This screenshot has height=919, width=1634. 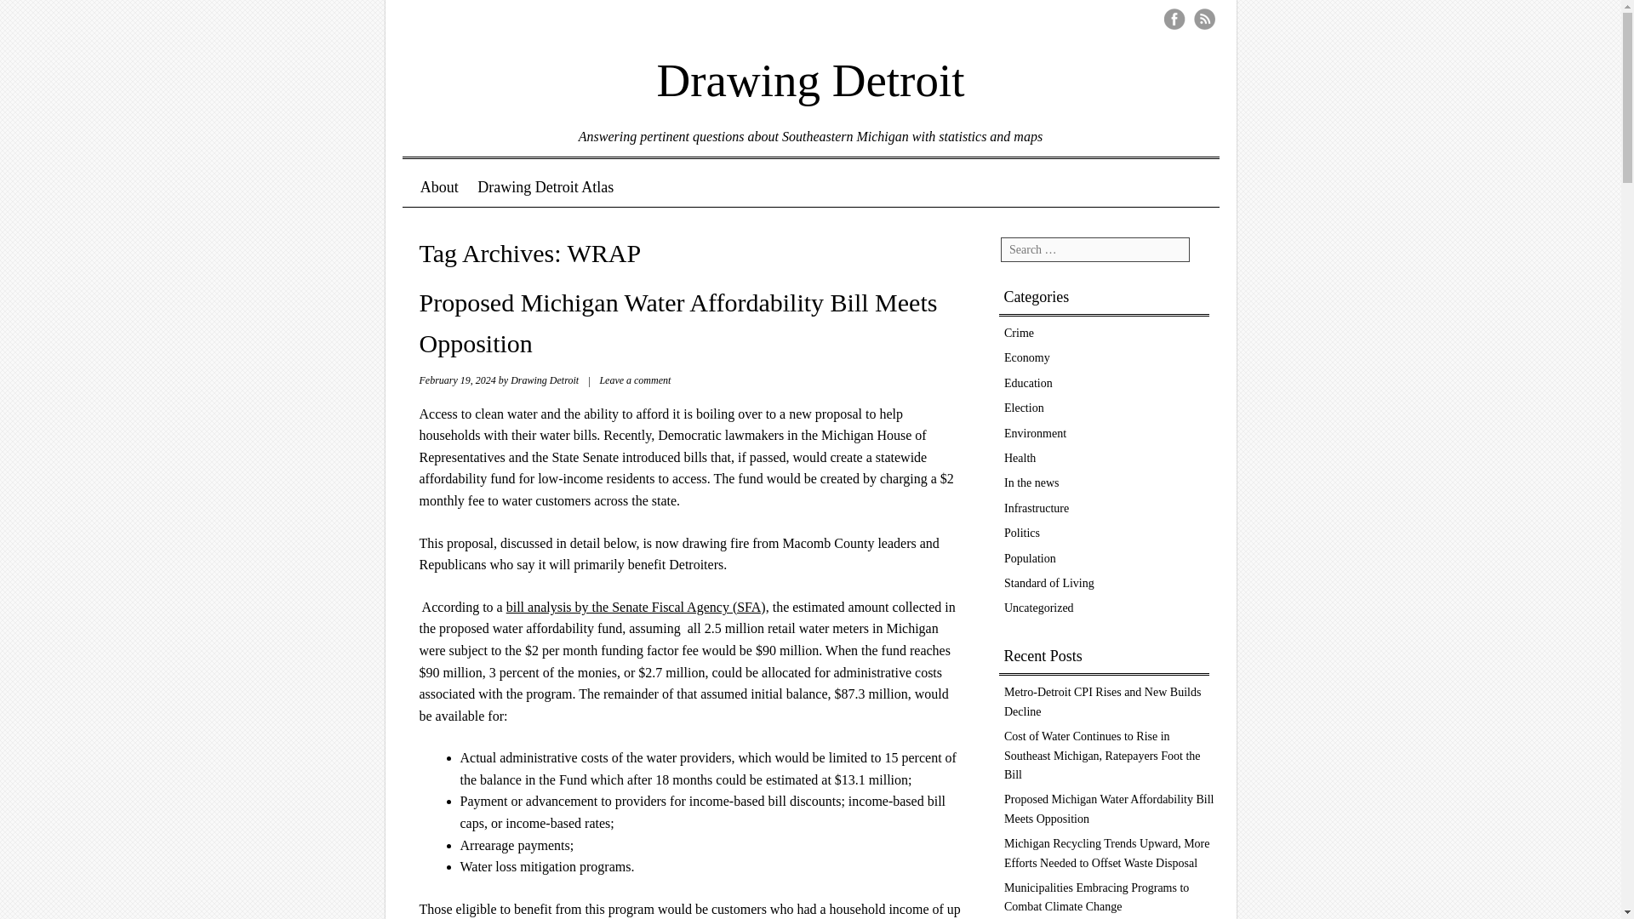 I want to click on Facebook, so click(x=1174, y=19).